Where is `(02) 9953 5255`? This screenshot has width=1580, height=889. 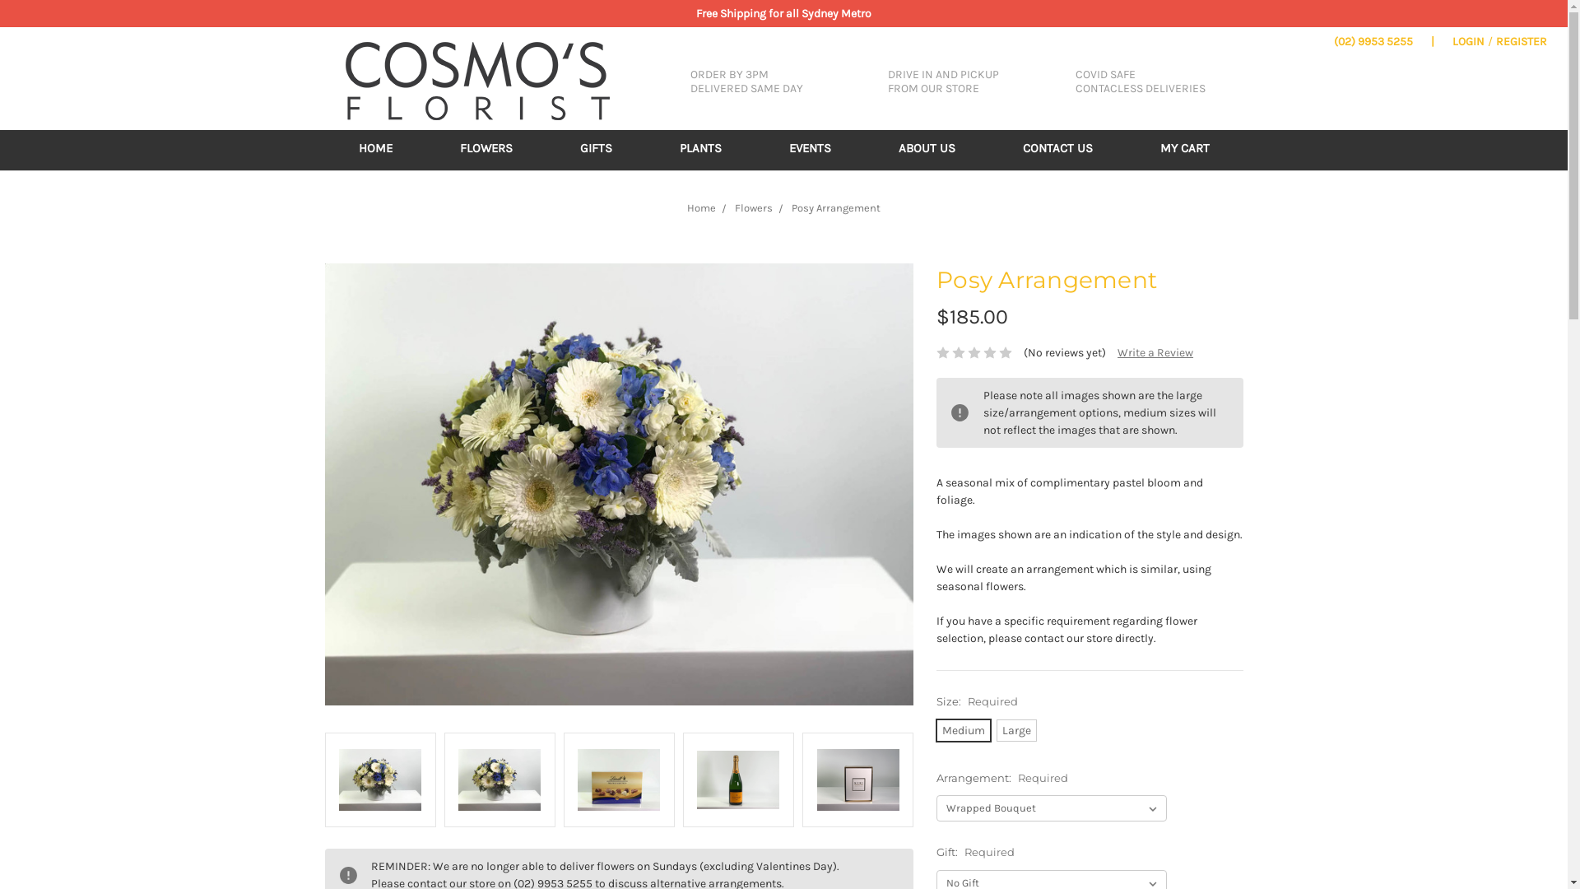 (02) 9953 5255 is located at coordinates (1373, 41).